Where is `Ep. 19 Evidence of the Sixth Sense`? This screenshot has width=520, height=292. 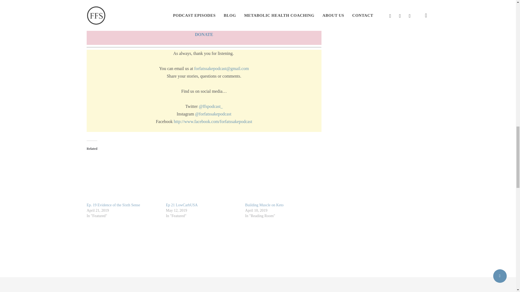 Ep. 19 Evidence of the Sixth Sense is located at coordinates (123, 177).